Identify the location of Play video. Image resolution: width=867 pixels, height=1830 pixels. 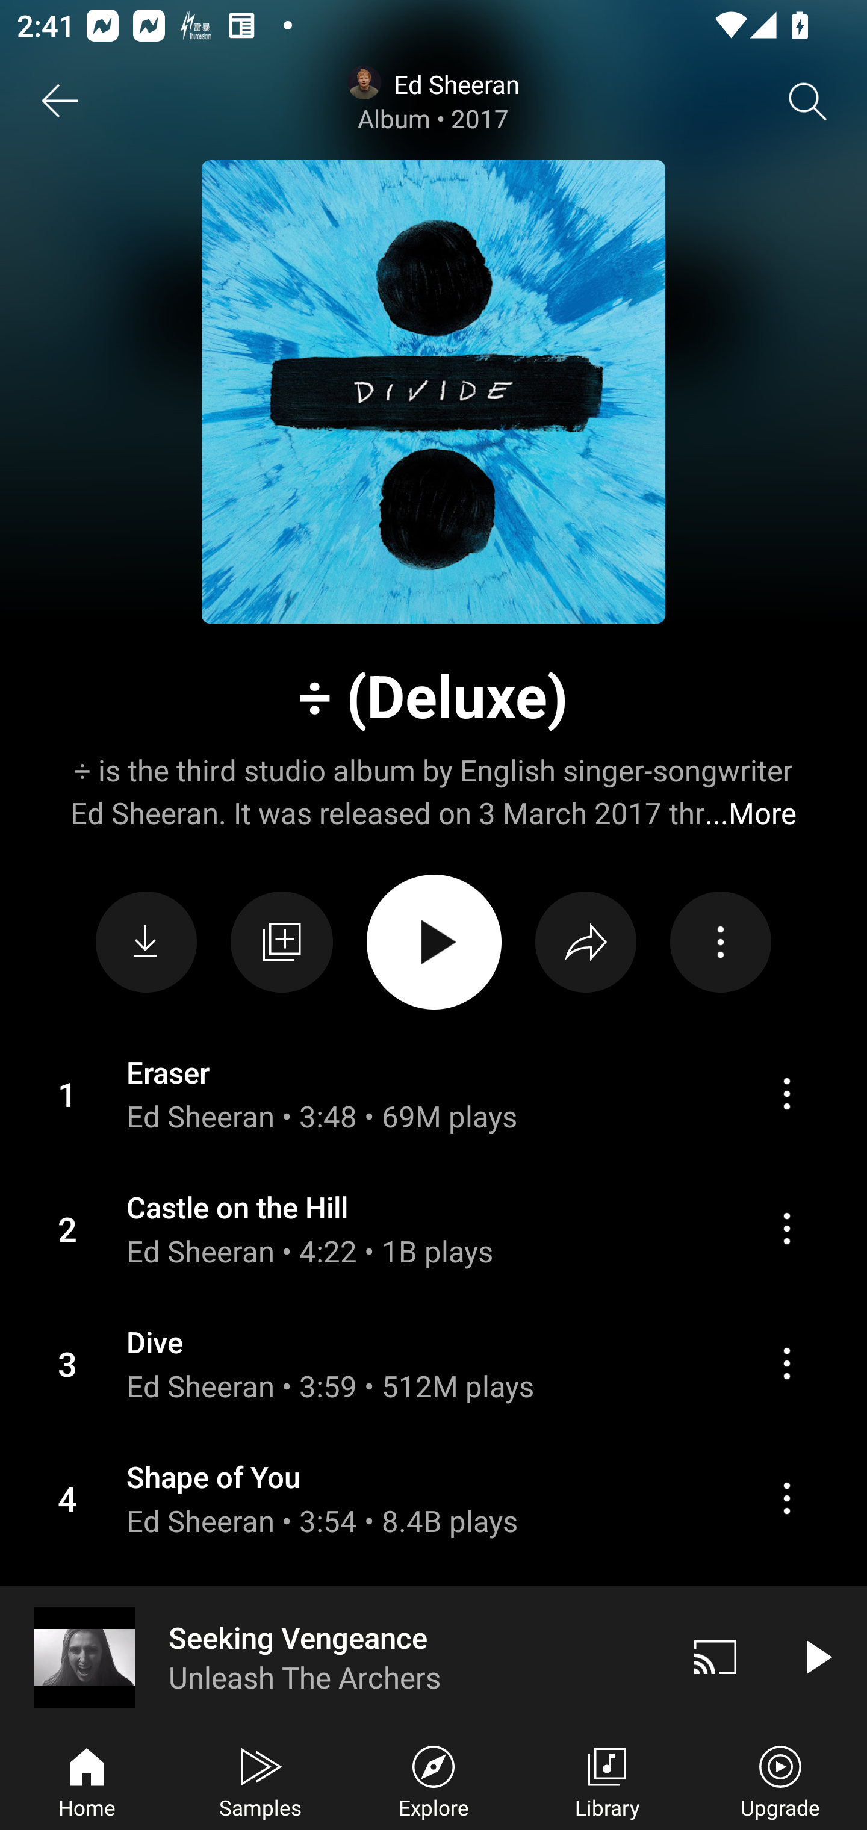
(816, 1657).